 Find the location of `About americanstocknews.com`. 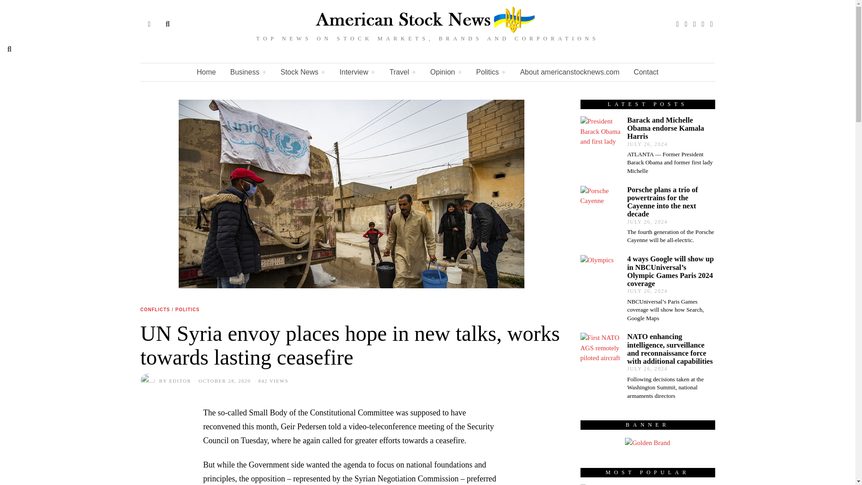

About americanstocknews.com is located at coordinates (569, 72).